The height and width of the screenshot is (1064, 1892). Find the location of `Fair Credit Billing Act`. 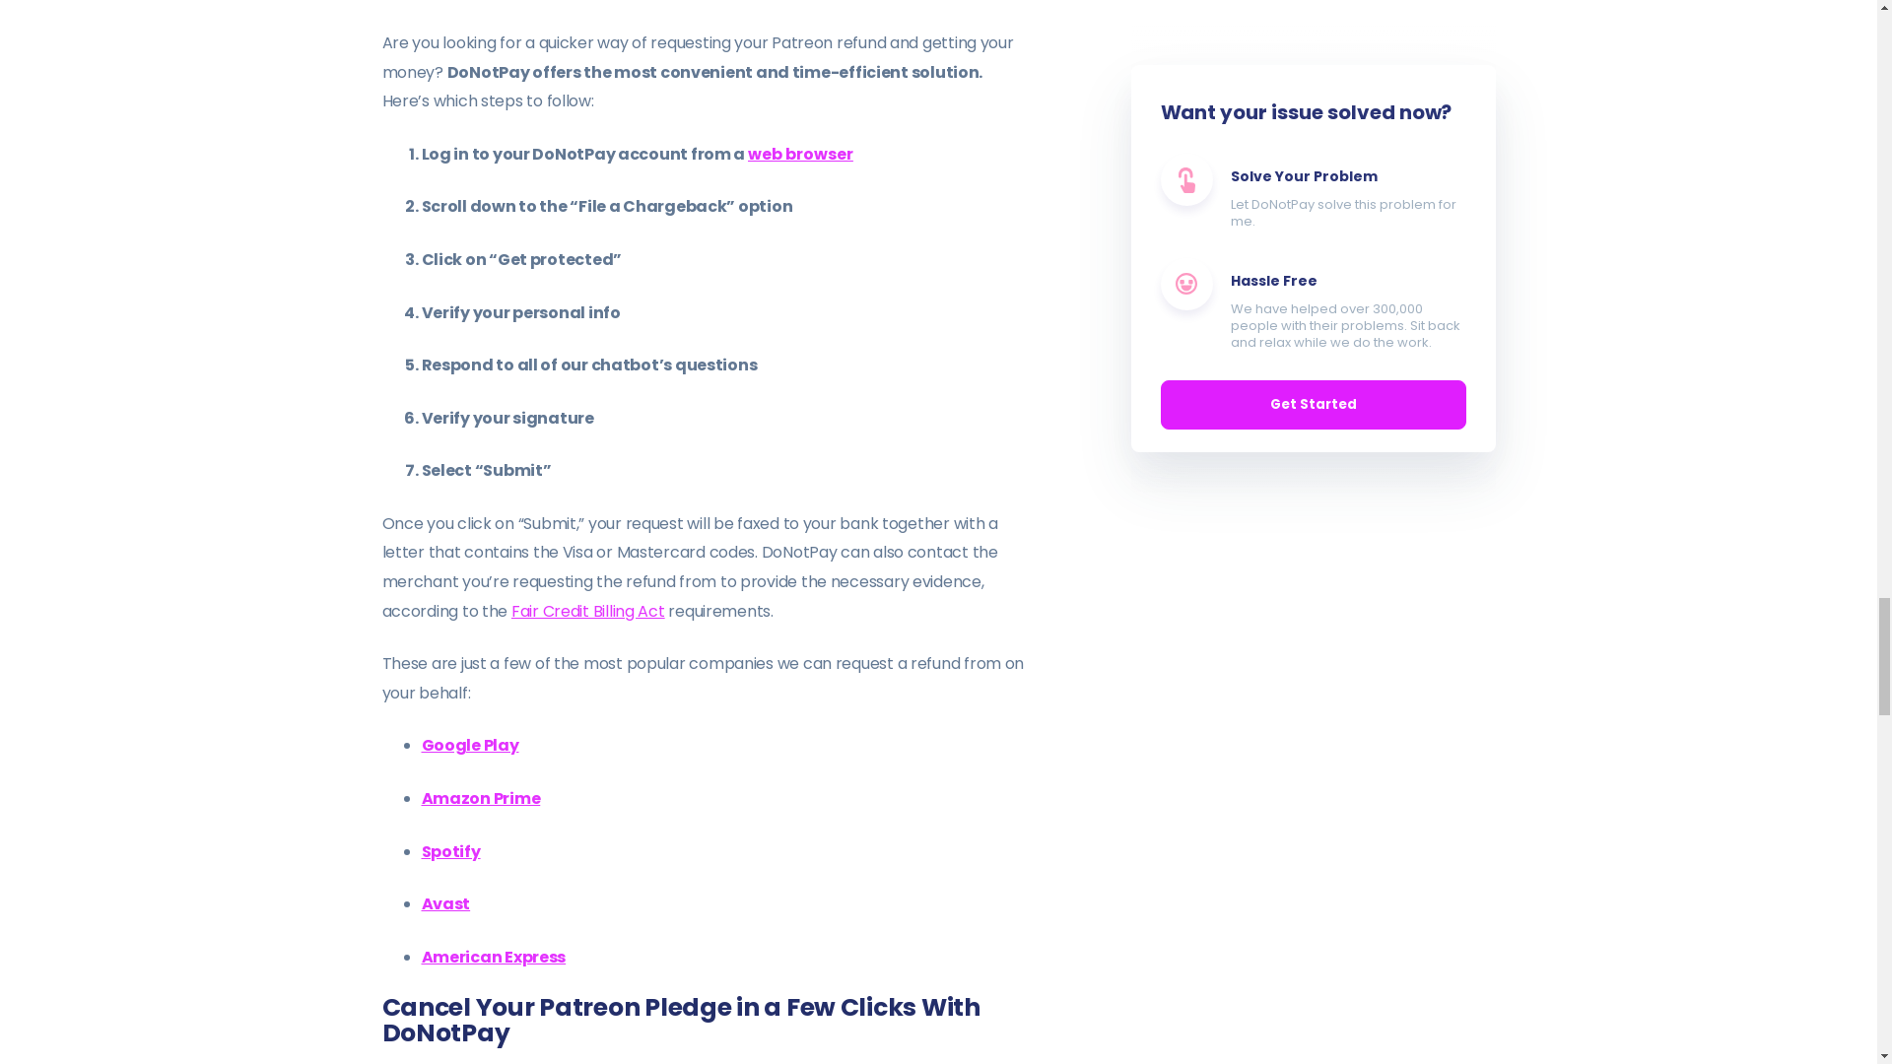

Fair Credit Billing Act is located at coordinates (587, 611).